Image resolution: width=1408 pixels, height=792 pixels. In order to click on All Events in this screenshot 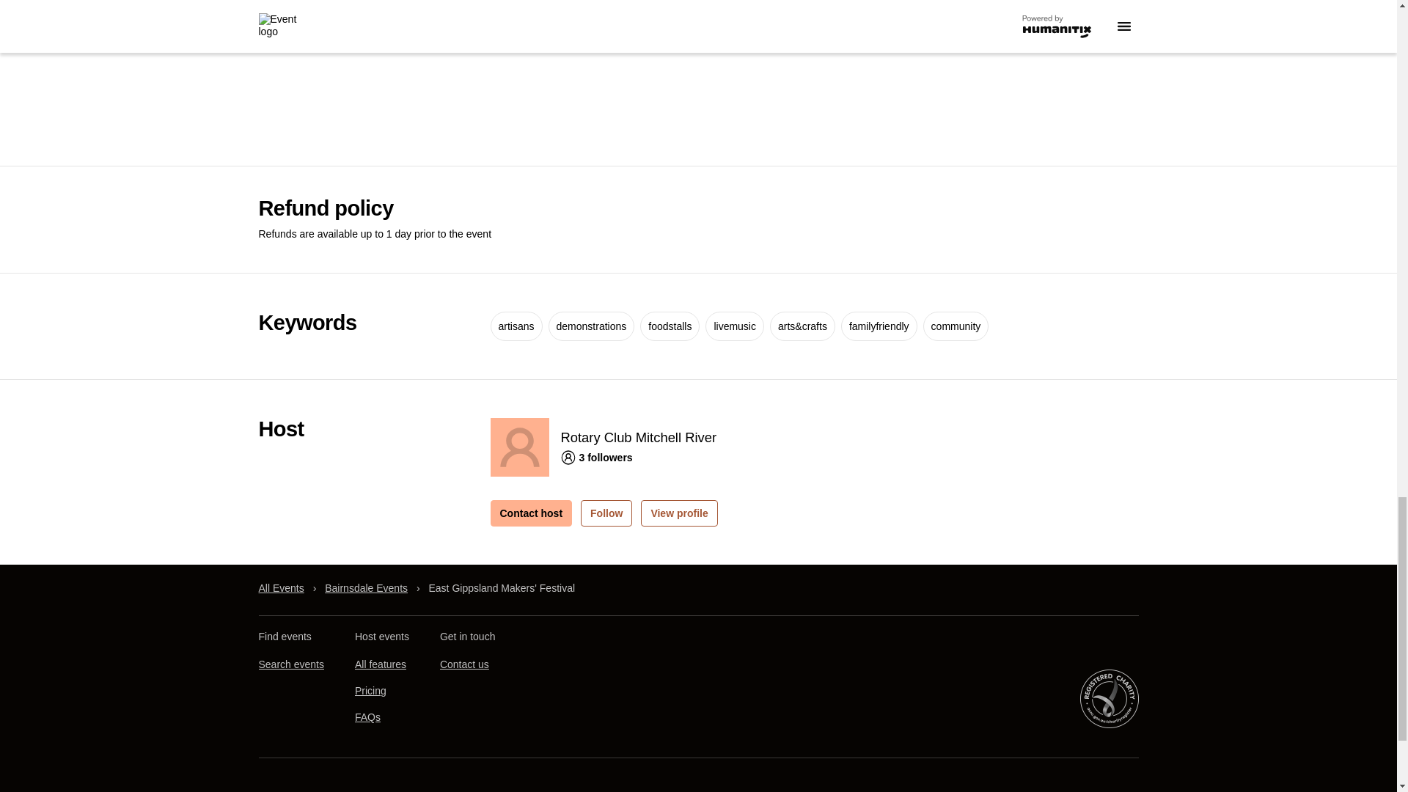, I will do `click(280, 588)`.